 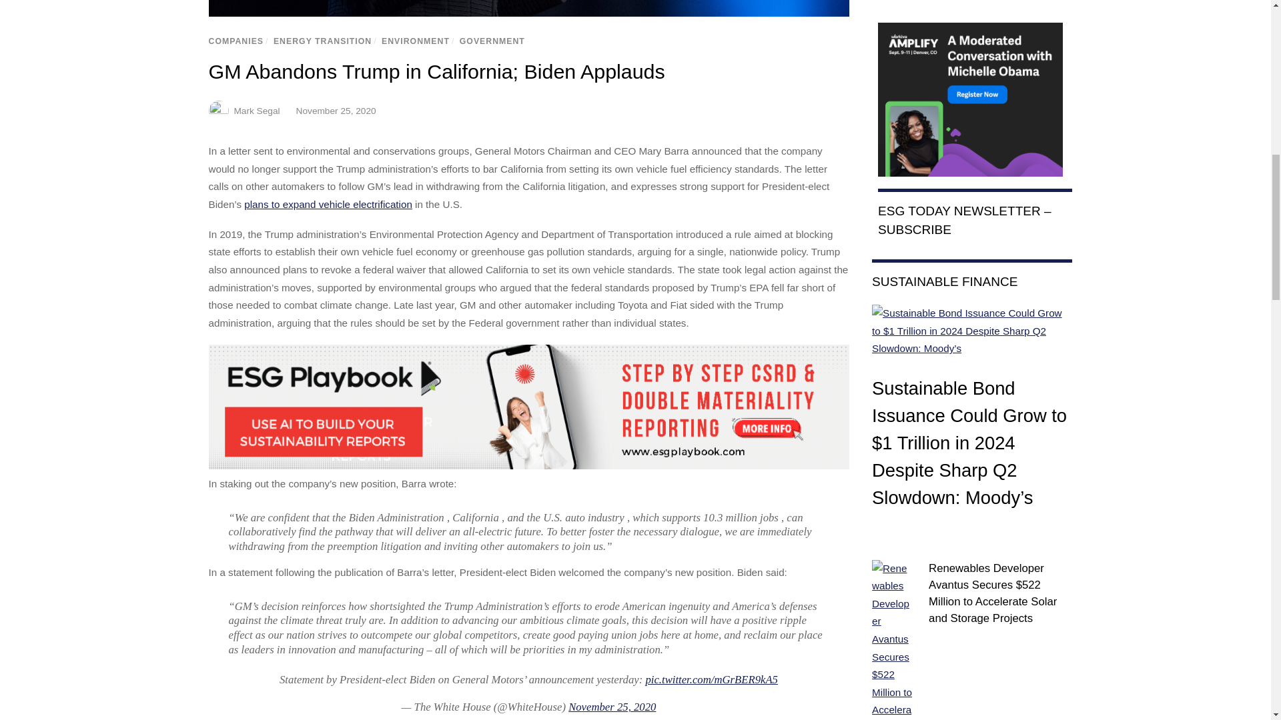 I want to click on ENVIRONMENT, so click(x=415, y=41).